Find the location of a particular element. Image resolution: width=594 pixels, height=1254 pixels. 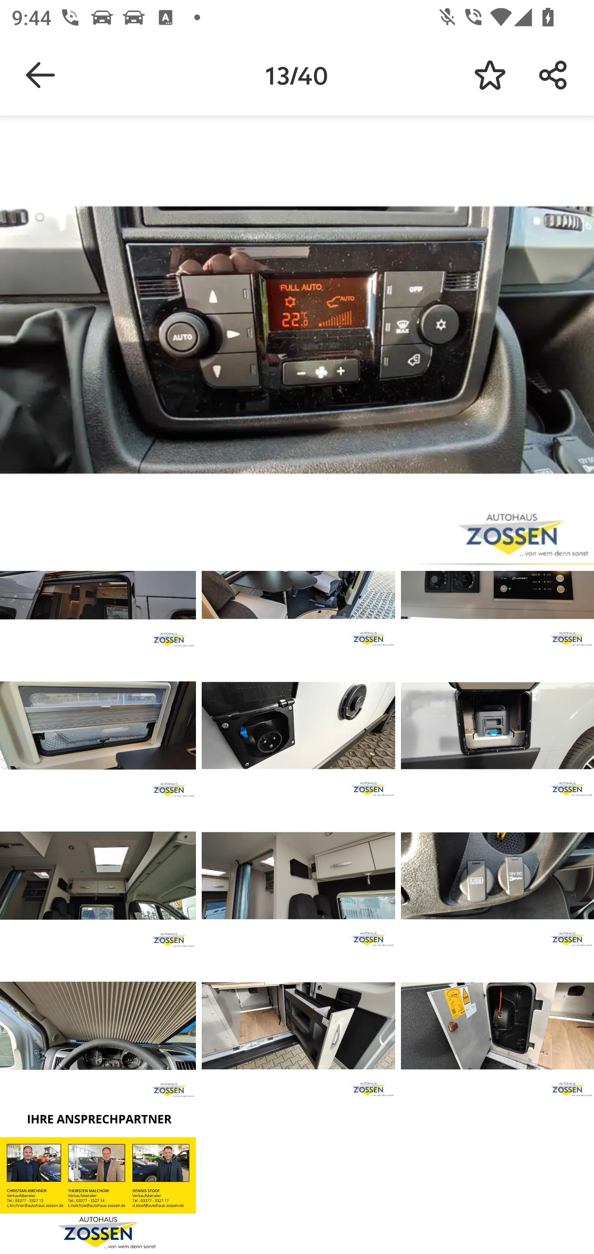

main image view is located at coordinates (297, 343).